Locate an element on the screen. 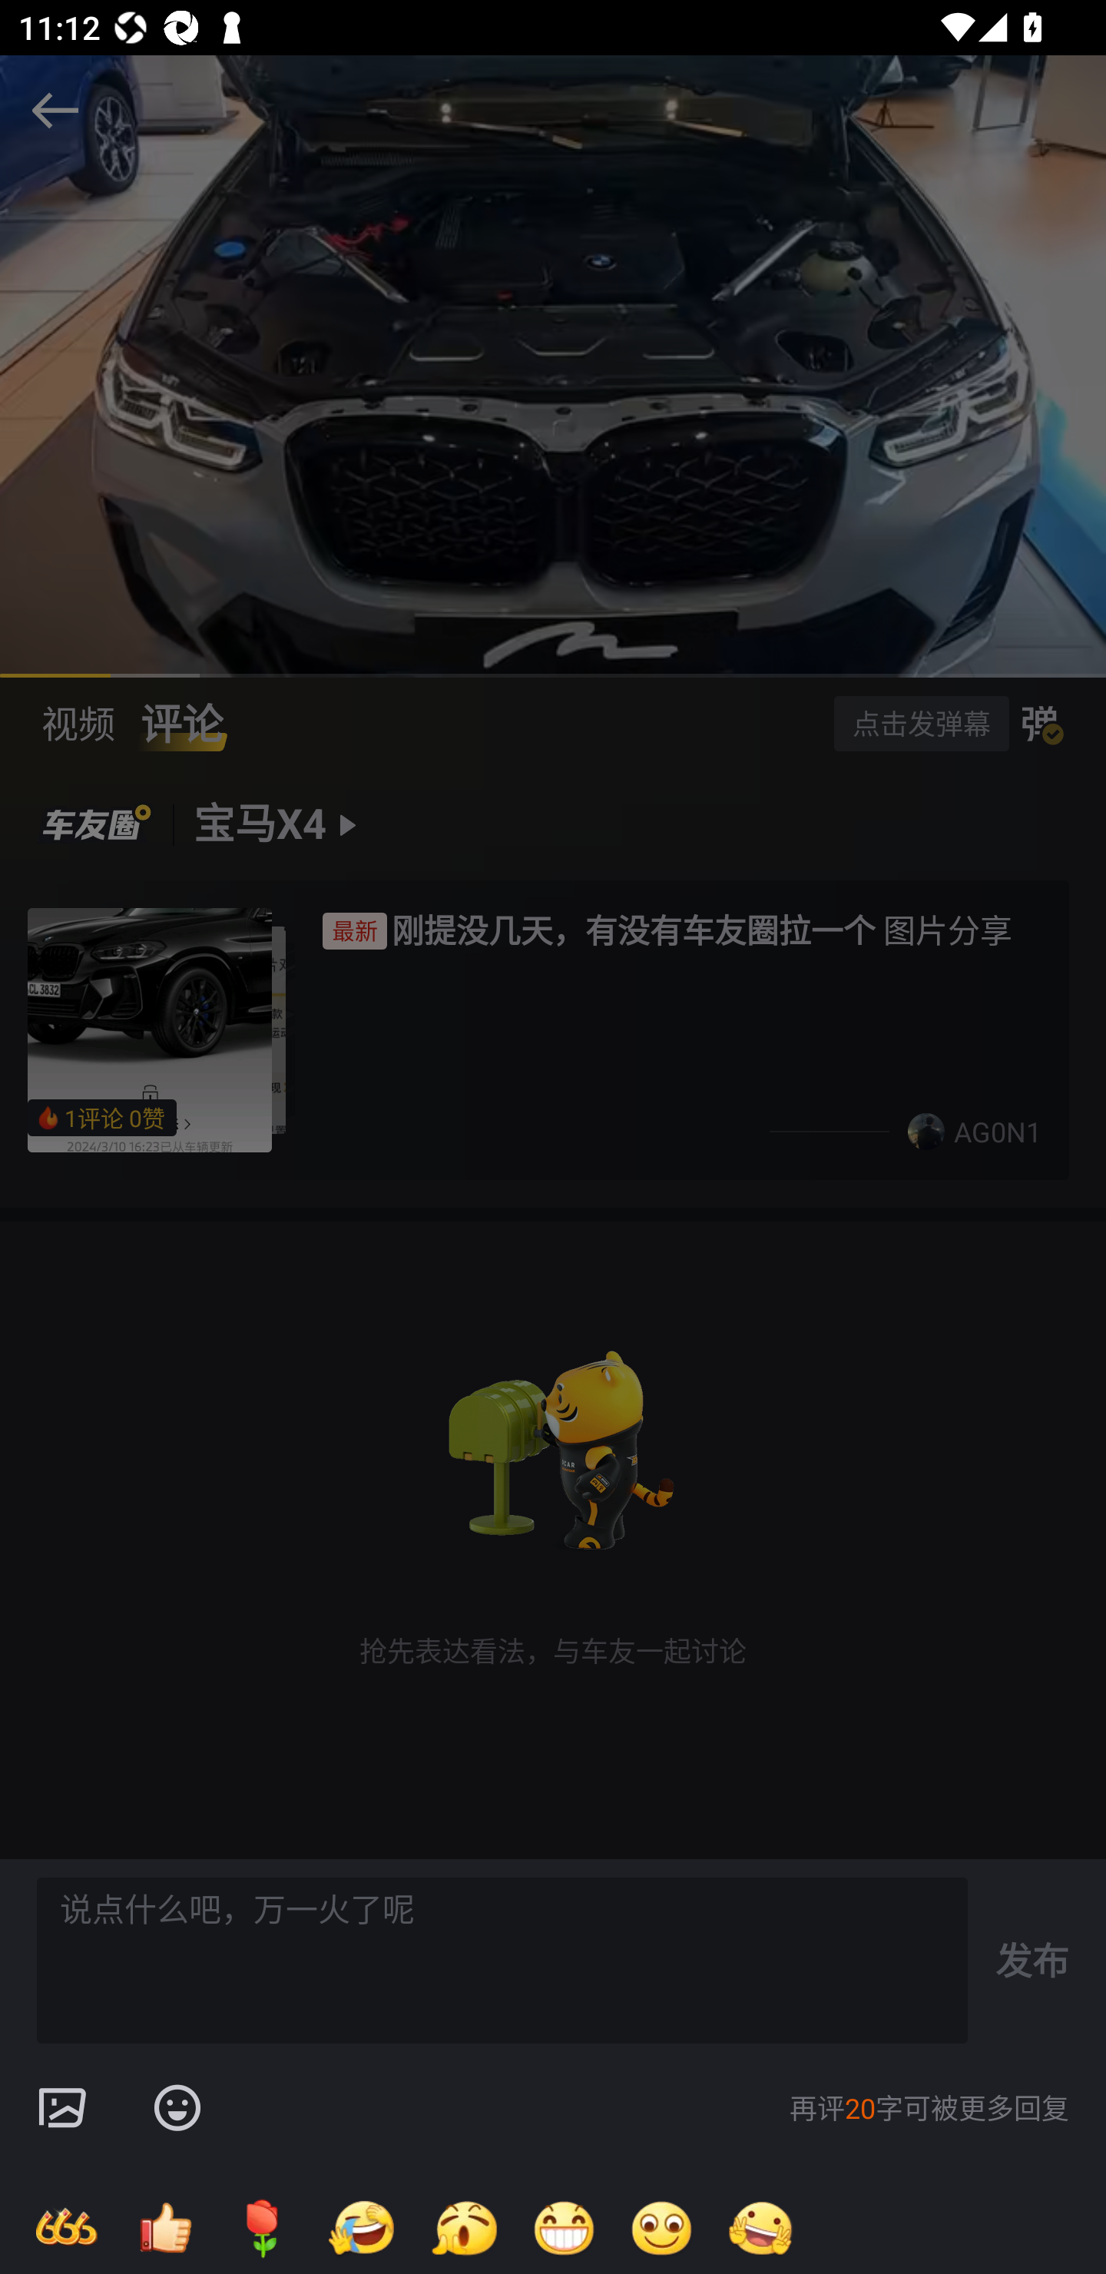  [耶] is located at coordinates (760, 2227).